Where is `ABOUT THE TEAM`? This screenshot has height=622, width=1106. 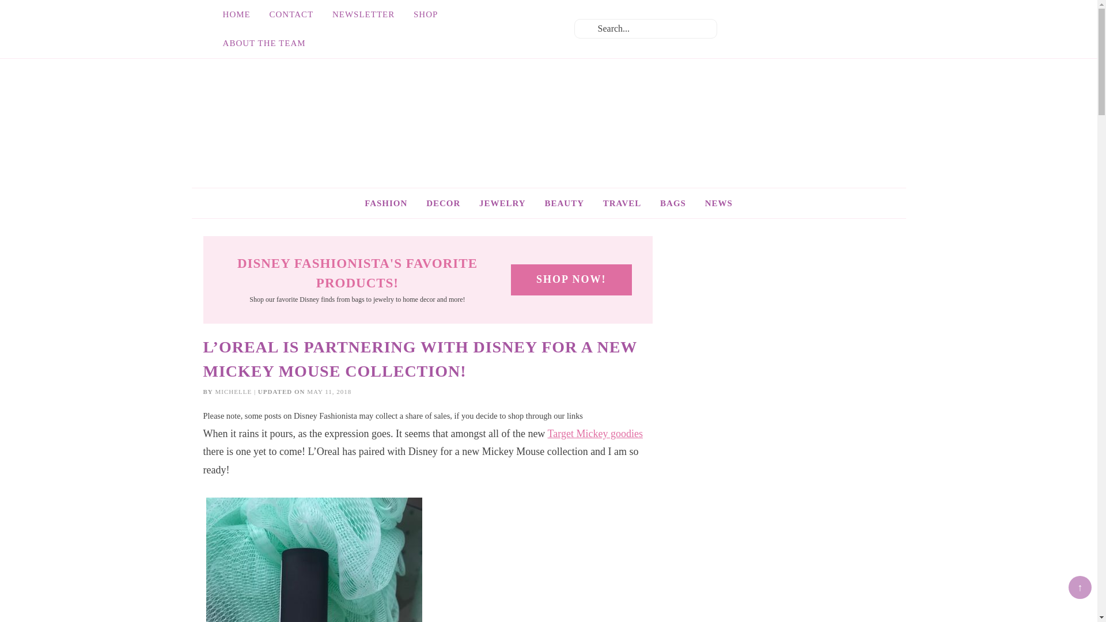 ABOUT THE TEAM is located at coordinates (264, 43).